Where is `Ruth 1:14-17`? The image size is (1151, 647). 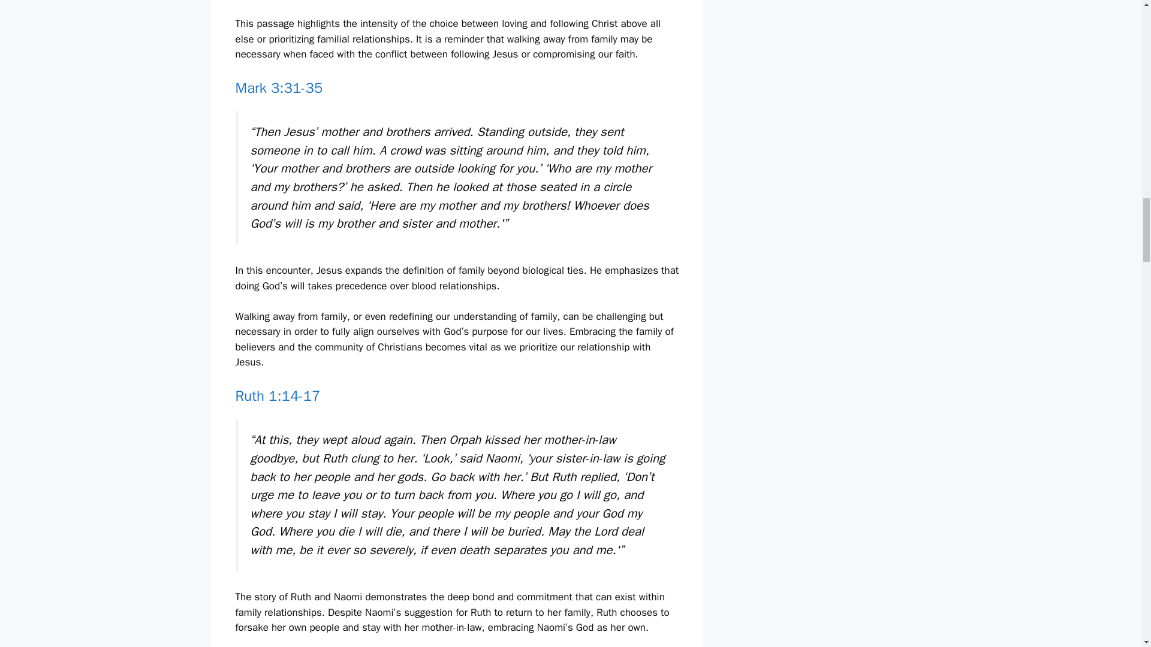
Ruth 1:14-17 is located at coordinates (277, 395).